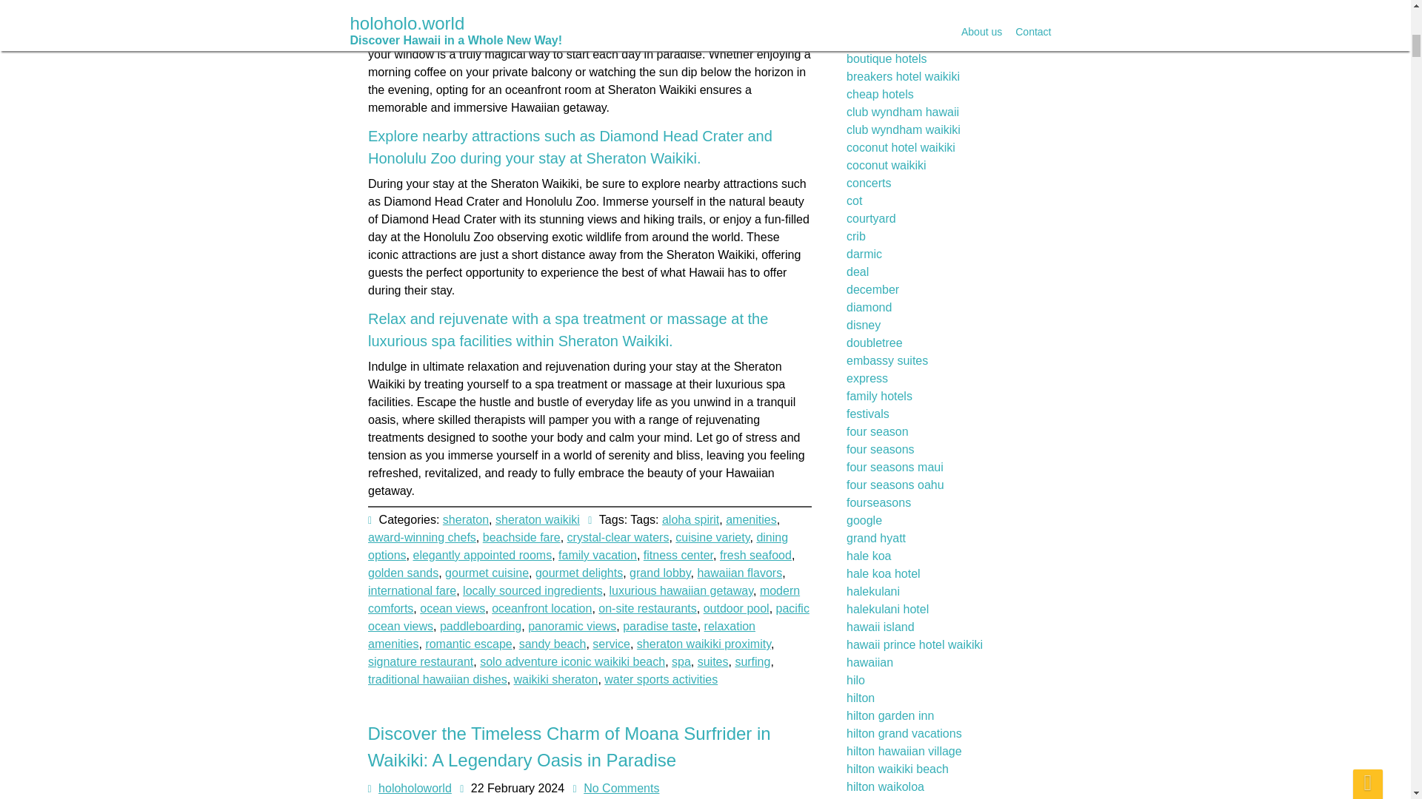 The image size is (1422, 799). Describe the element at coordinates (418, 567) in the screenshot. I see `international fare` at that location.